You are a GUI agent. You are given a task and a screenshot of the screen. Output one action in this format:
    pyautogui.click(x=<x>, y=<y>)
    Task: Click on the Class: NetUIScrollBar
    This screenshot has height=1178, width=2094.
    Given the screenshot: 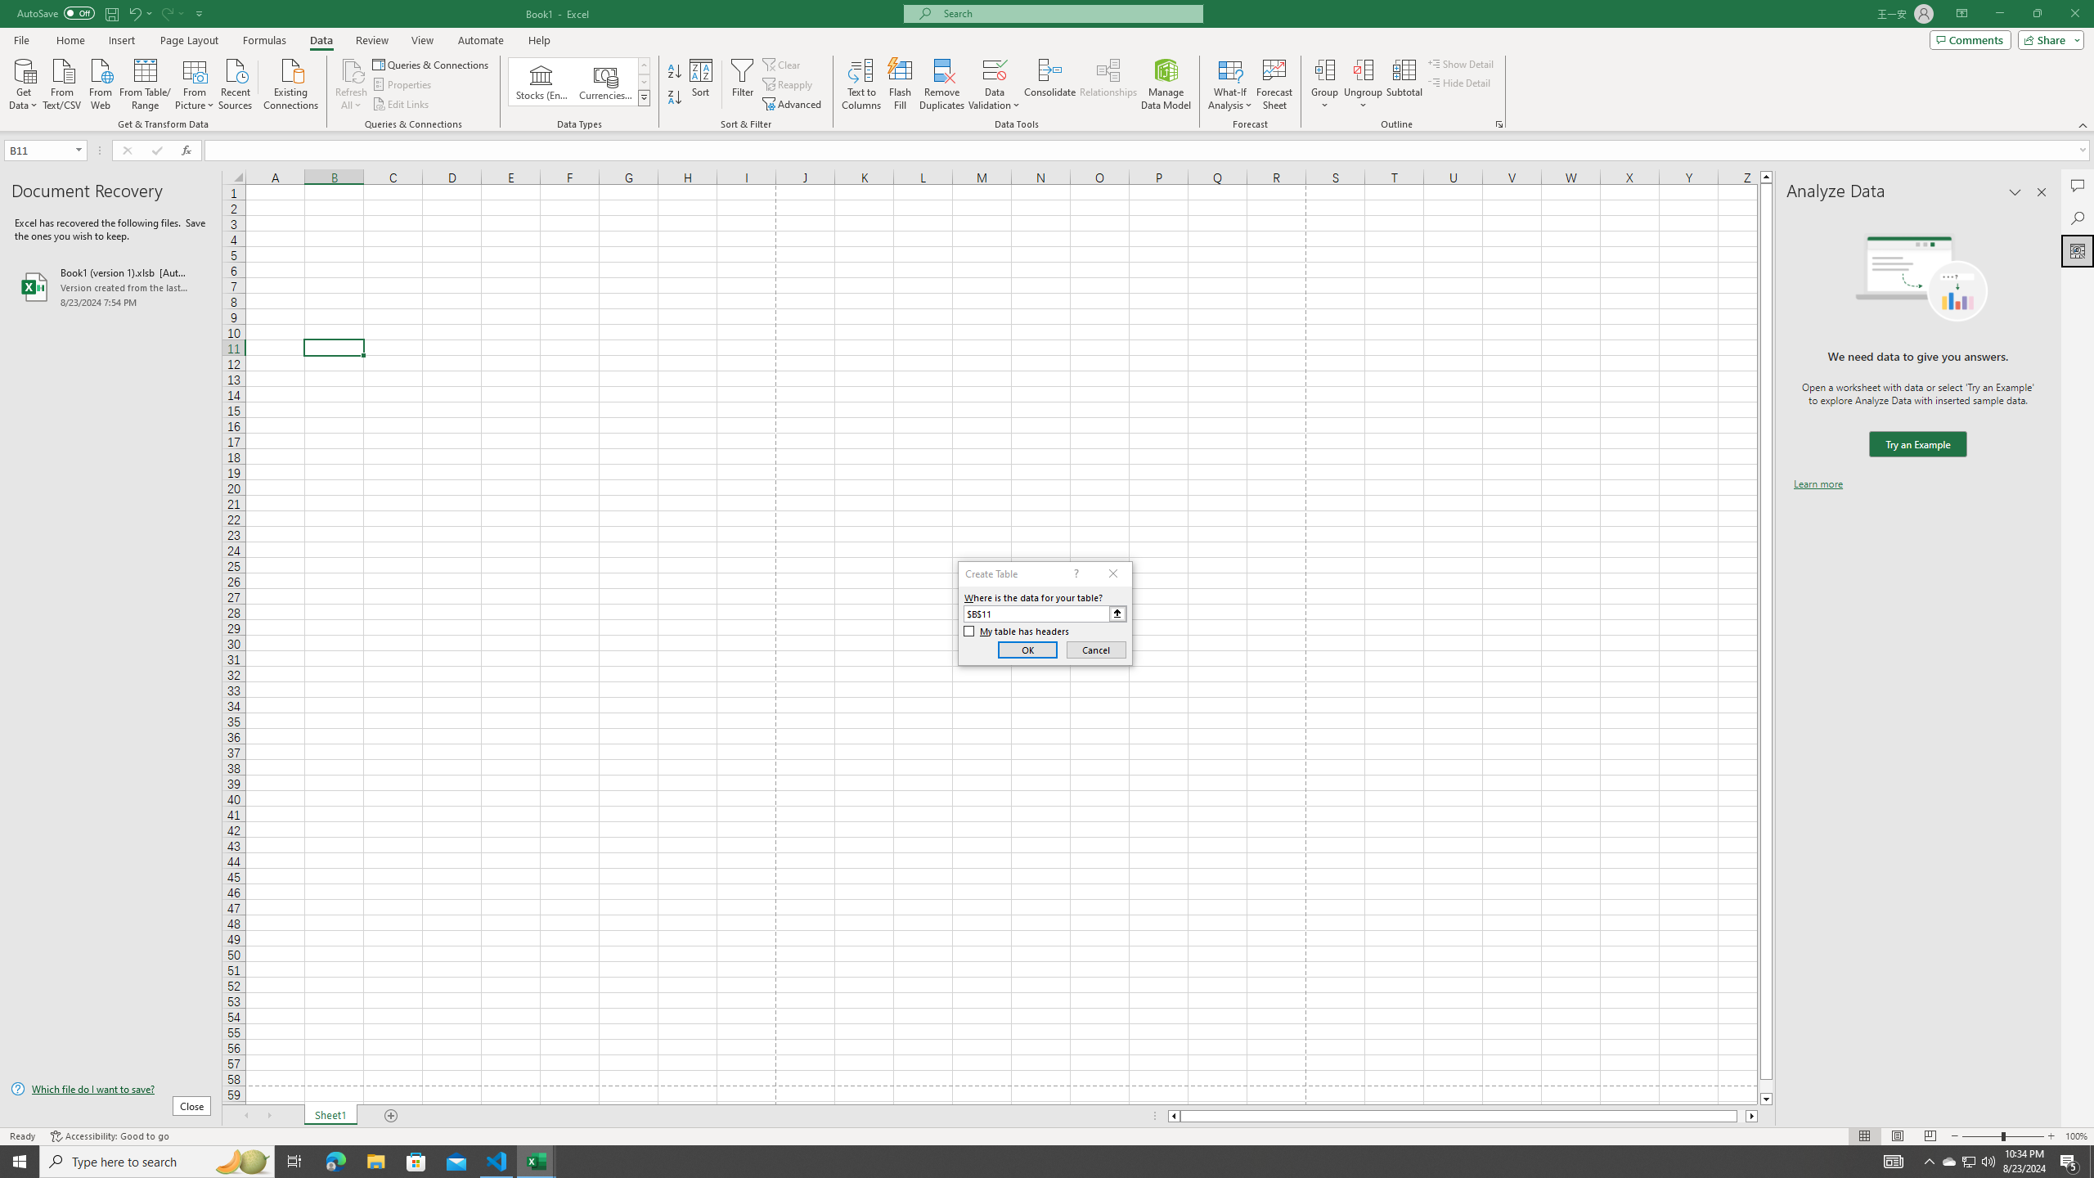 What is the action you would take?
    pyautogui.click(x=1463, y=1116)
    